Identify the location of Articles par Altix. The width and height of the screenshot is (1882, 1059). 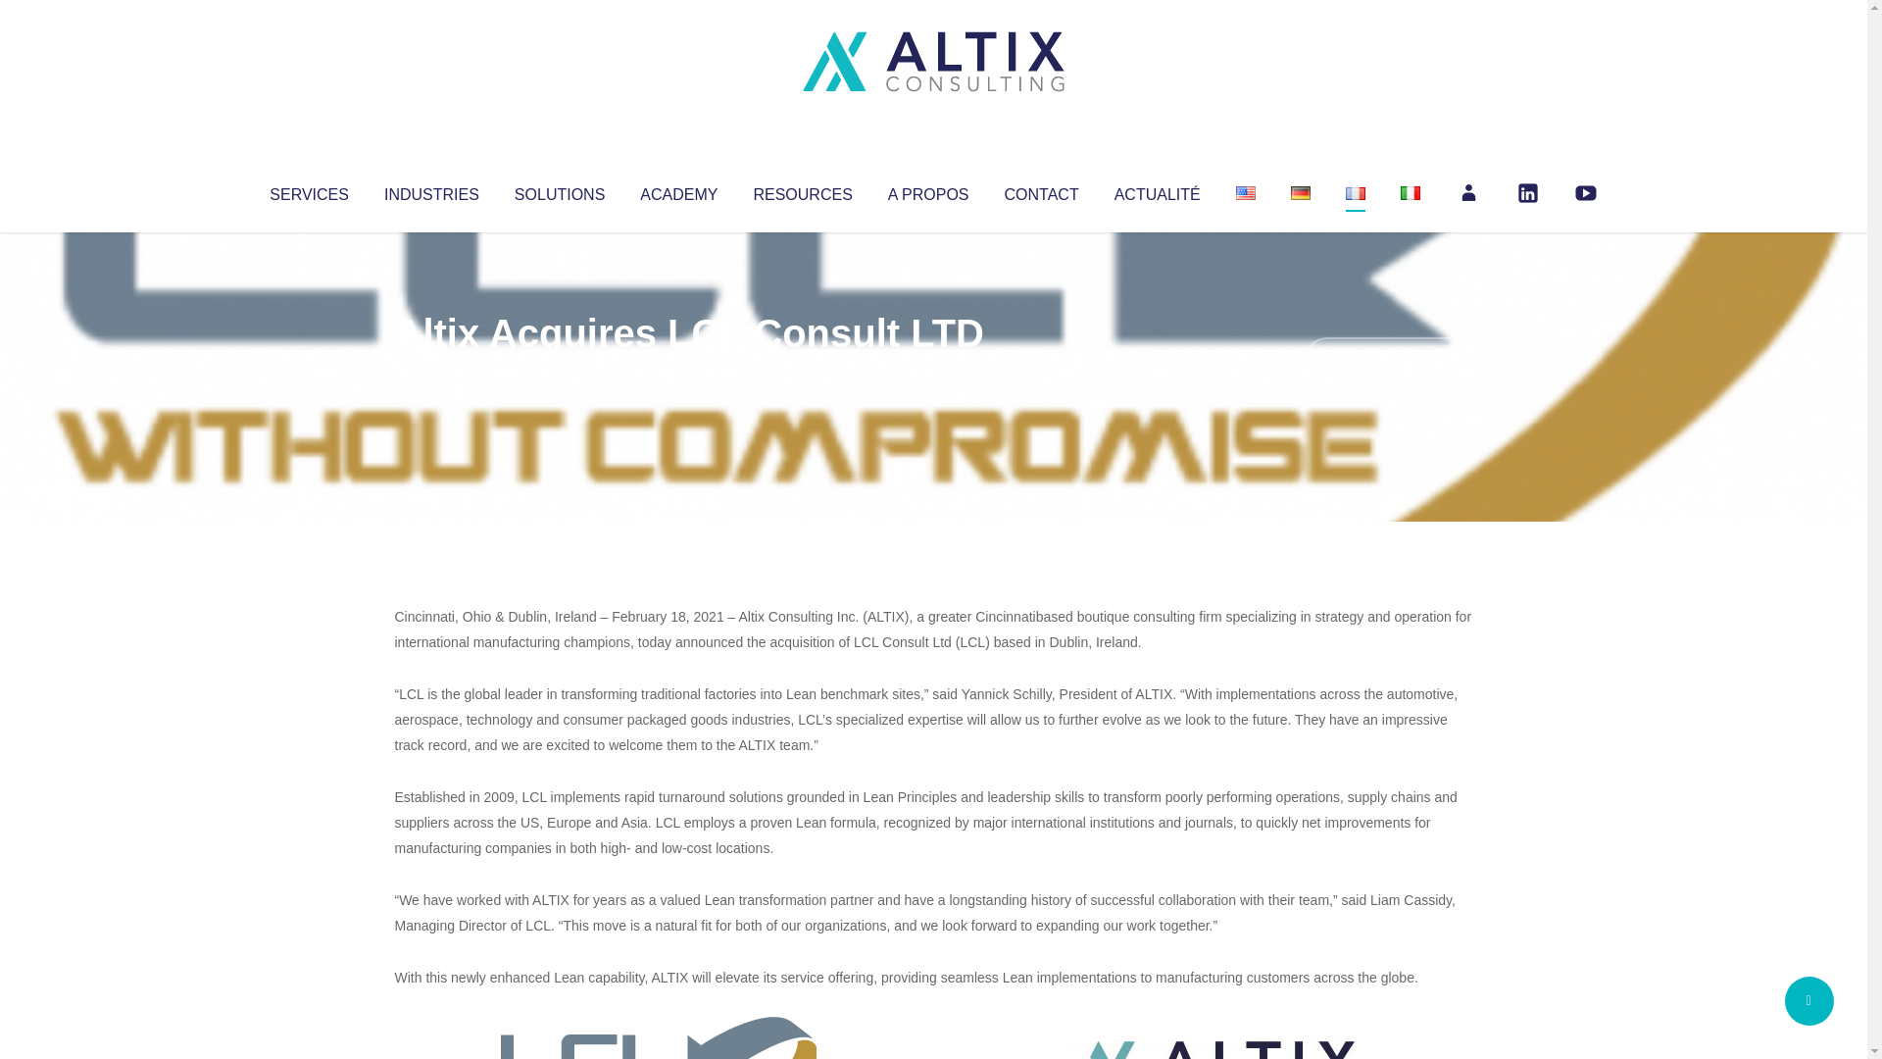
(431, 373).